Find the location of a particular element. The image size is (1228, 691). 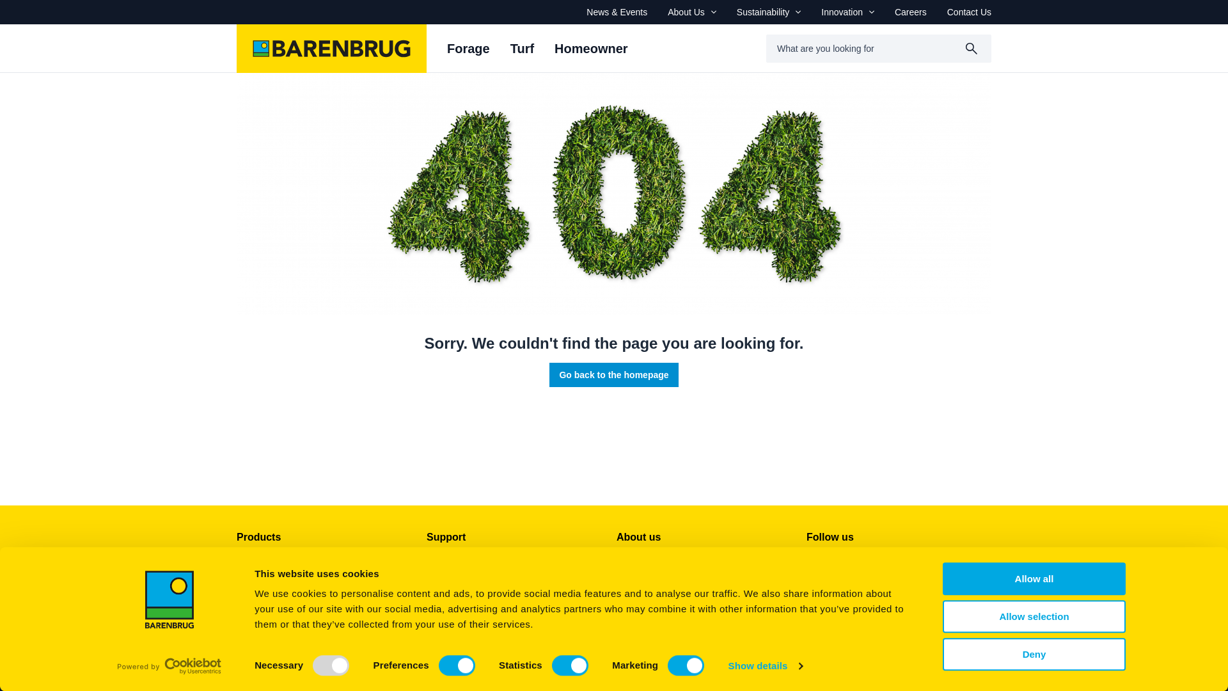

Deny is located at coordinates (1034, 654).